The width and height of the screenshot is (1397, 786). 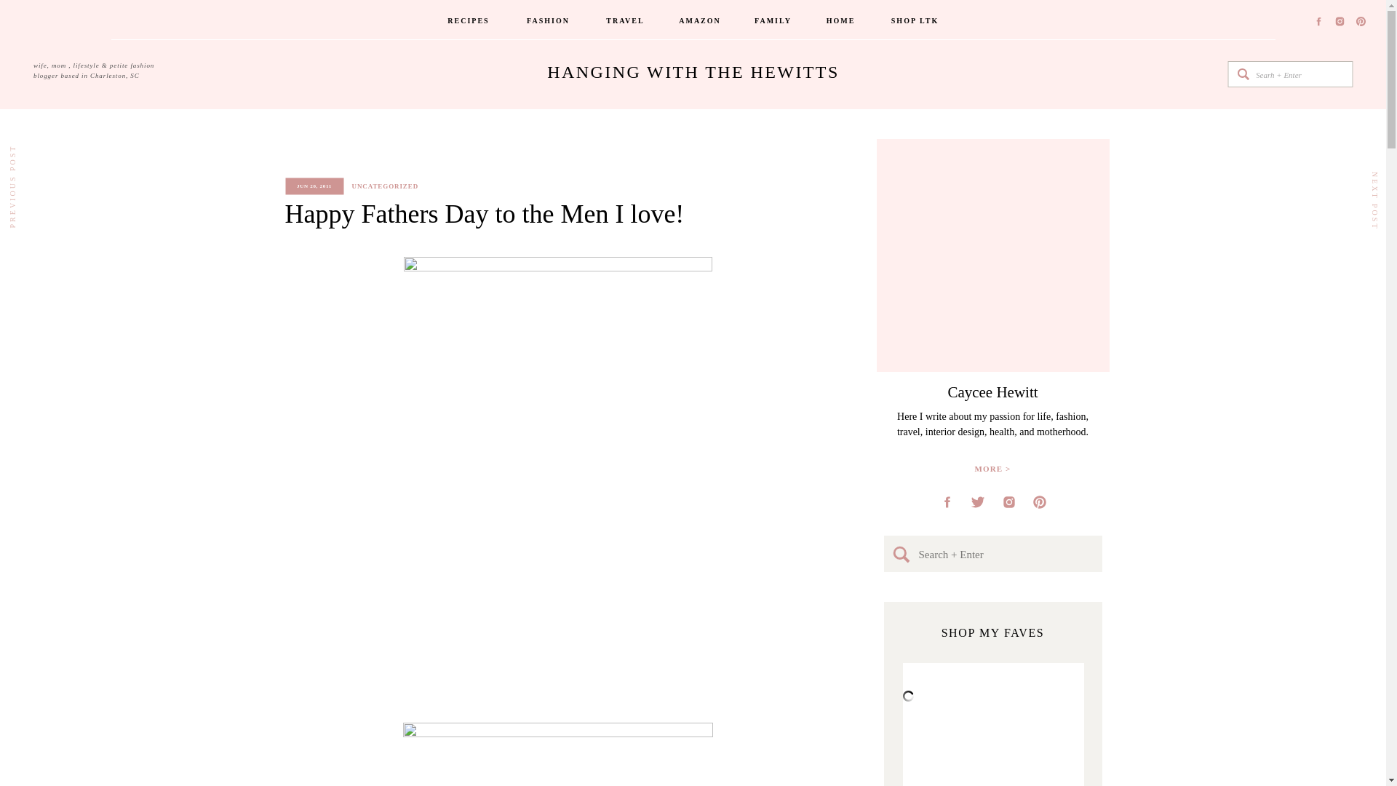 I want to click on TRAVEL, so click(x=624, y=22).